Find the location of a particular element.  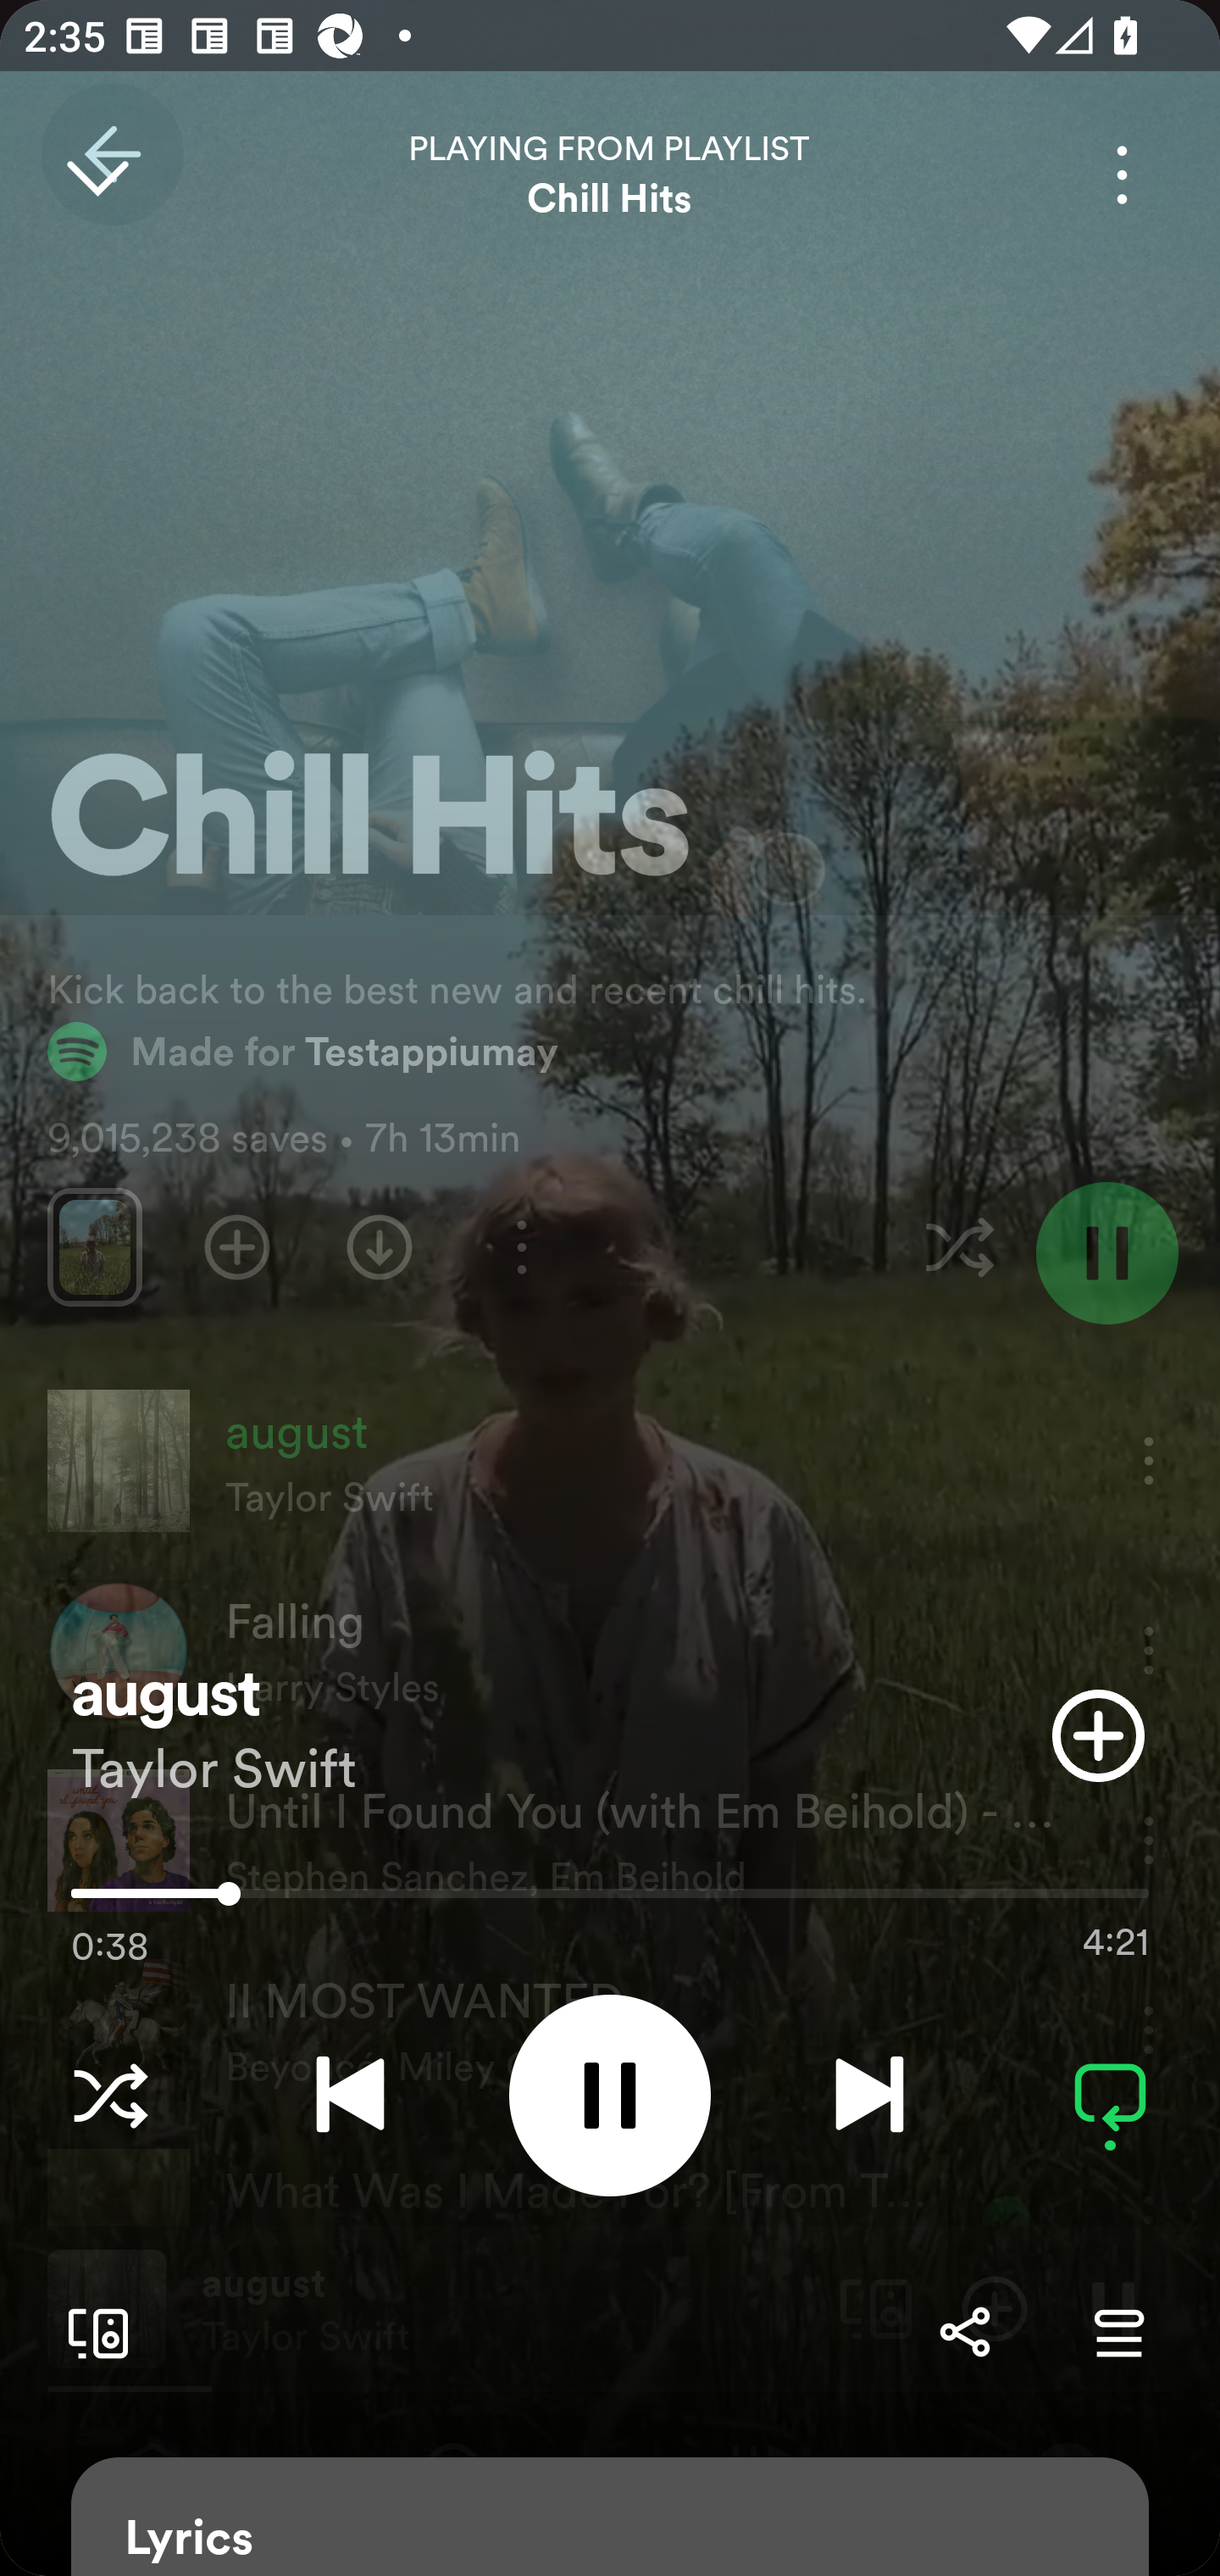

Repeat is located at coordinates (1110, 2095).